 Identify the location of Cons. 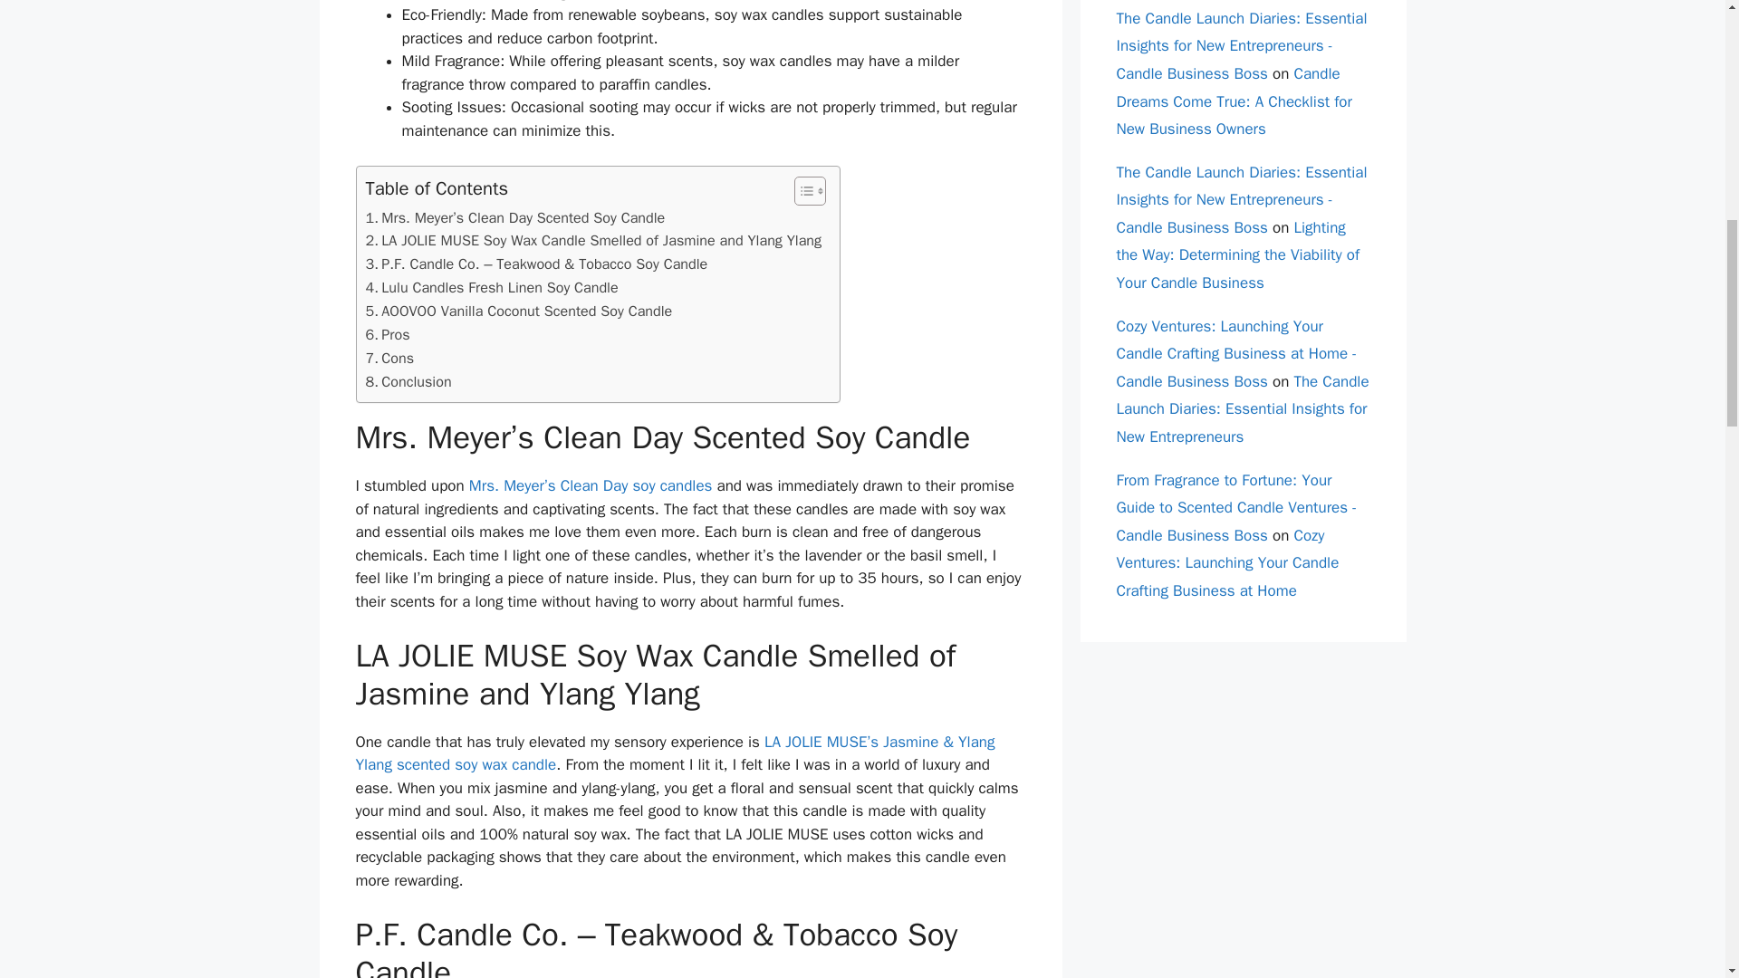
(389, 359).